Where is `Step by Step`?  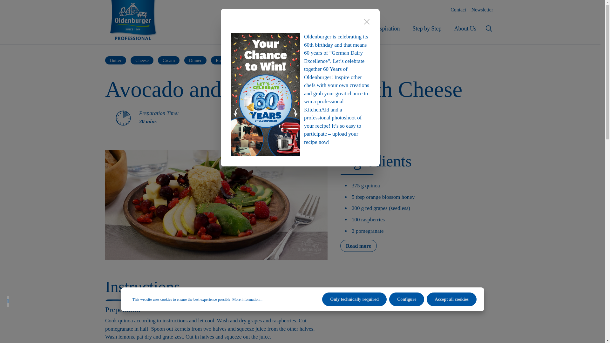
Step by Step is located at coordinates (427, 29).